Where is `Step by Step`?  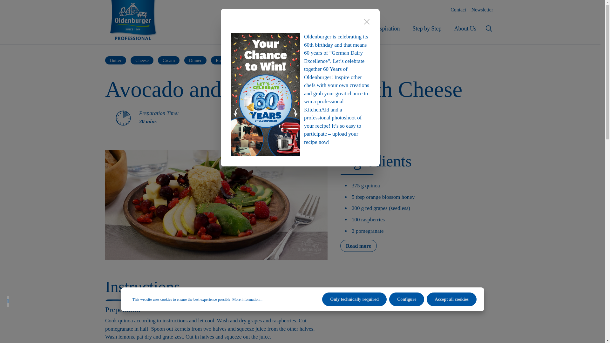
Step by Step is located at coordinates (427, 29).